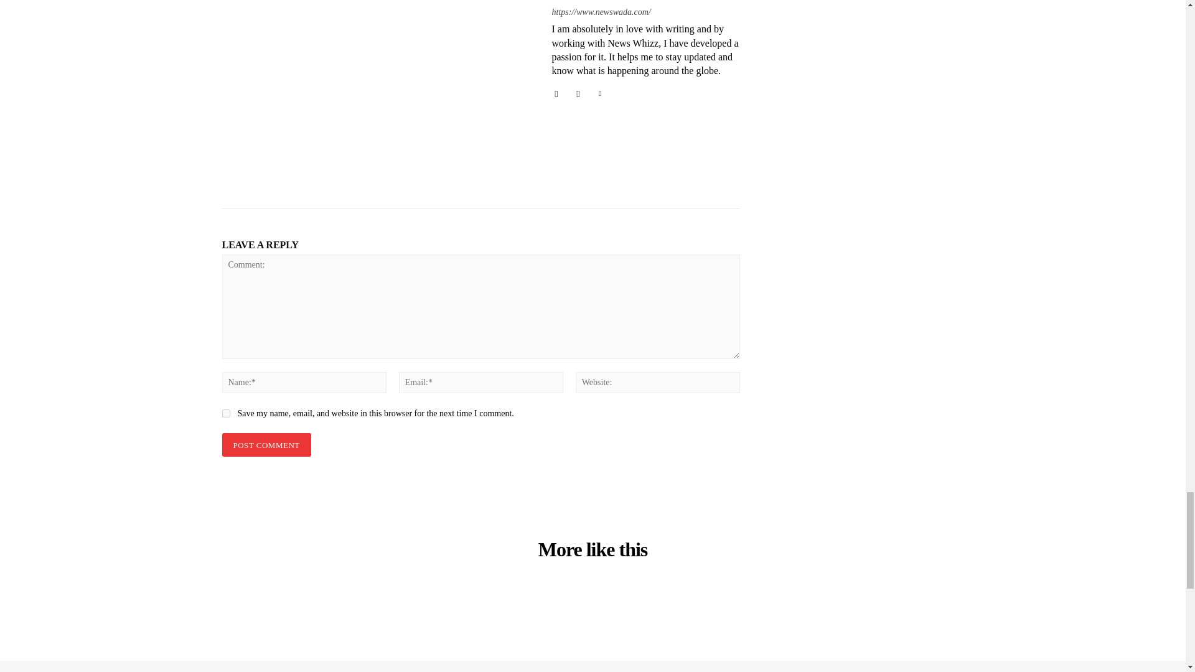  Describe the element at coordinates (555, 92) in the screenshot. I see `facebook` at that location.